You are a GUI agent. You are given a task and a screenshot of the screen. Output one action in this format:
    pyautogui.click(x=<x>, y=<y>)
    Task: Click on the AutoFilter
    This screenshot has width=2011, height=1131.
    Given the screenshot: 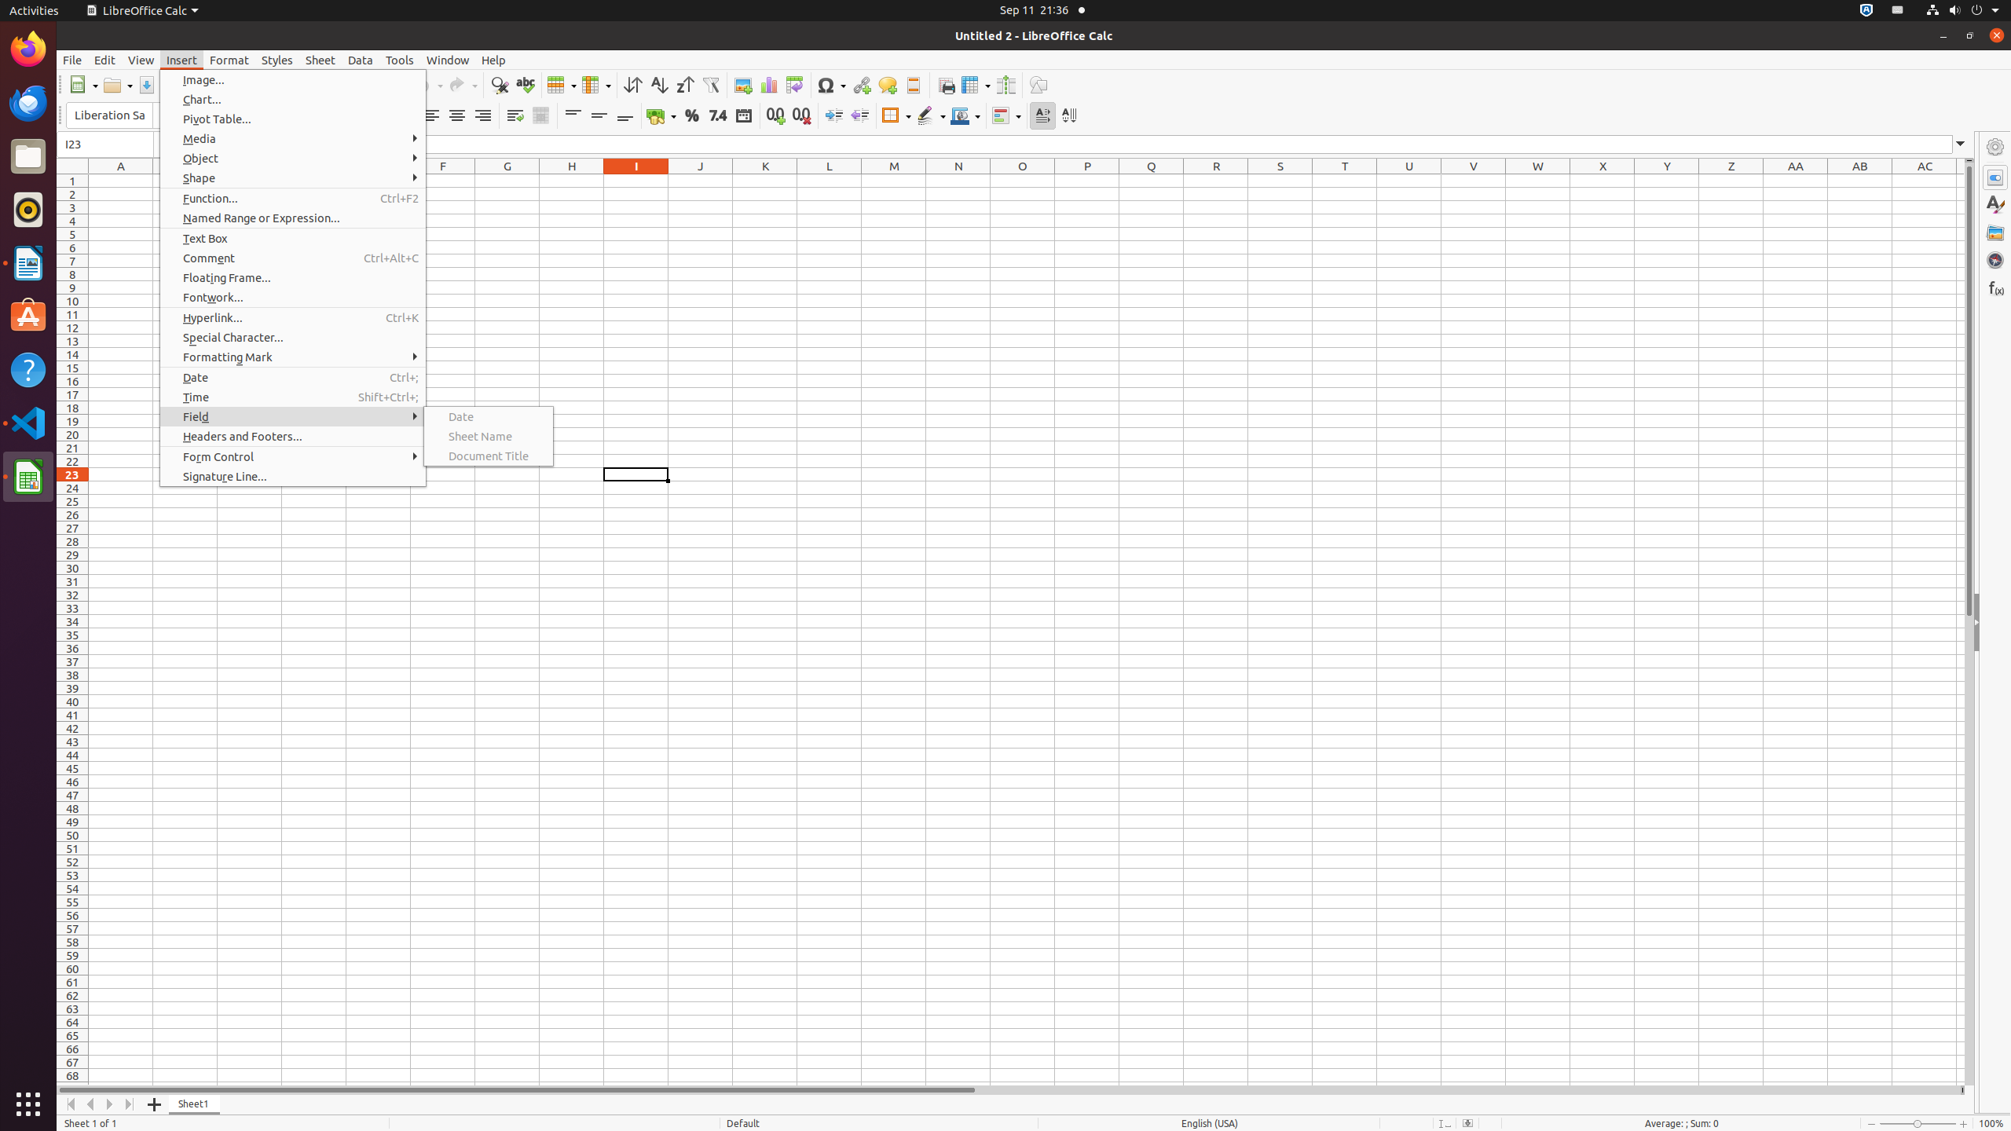 What is the action you would take?
    pyautogui.click(x=710, y=85)
    